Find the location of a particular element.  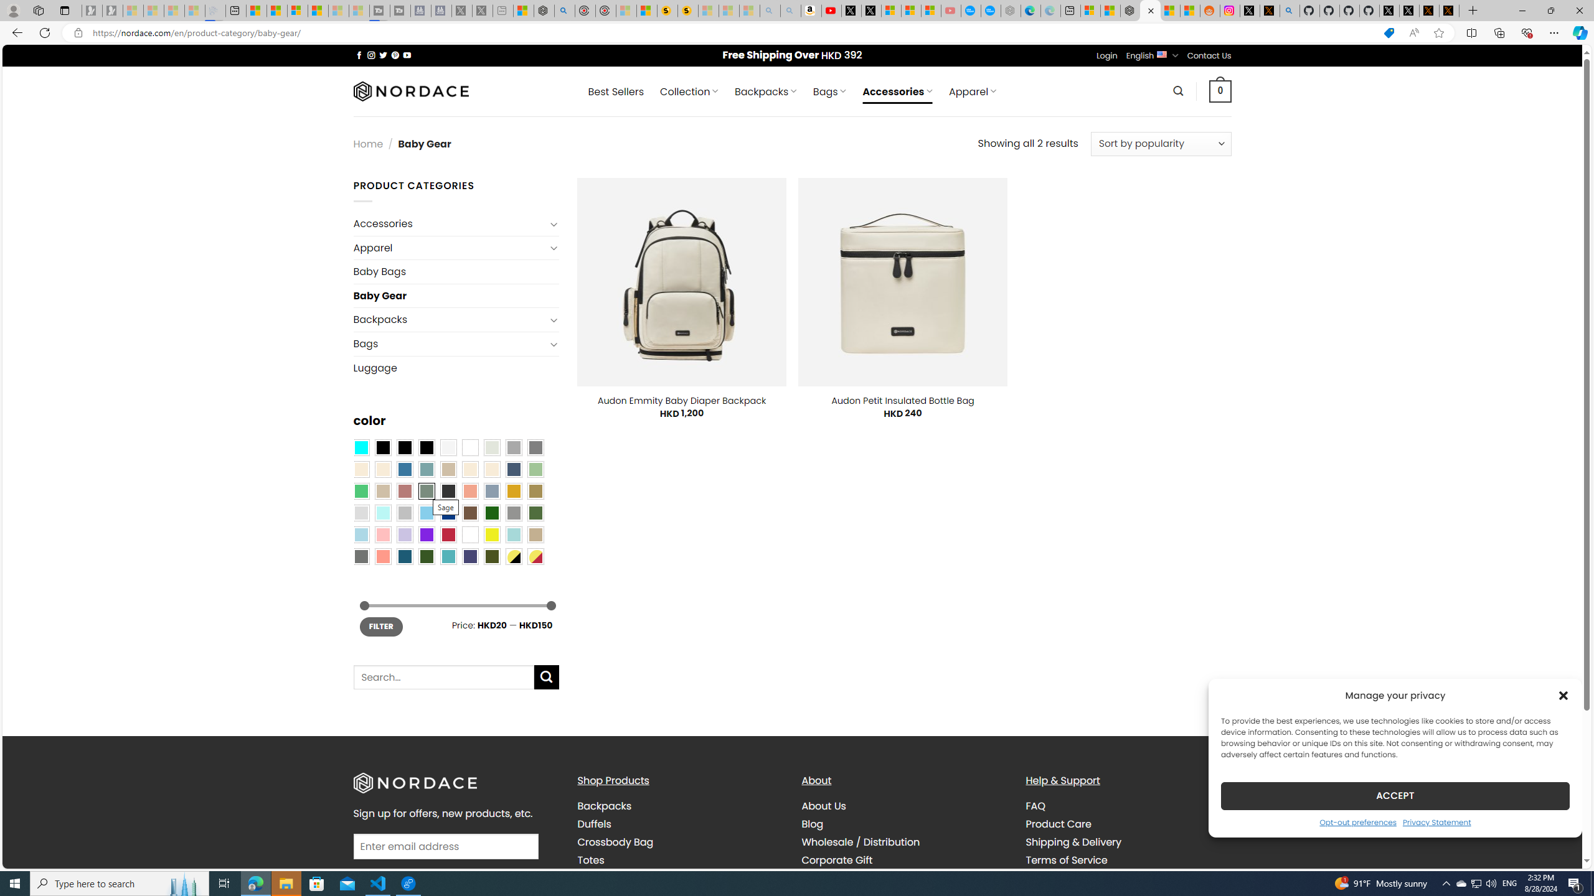

Shipping & Delivery is located at coordinates (1128, 842).